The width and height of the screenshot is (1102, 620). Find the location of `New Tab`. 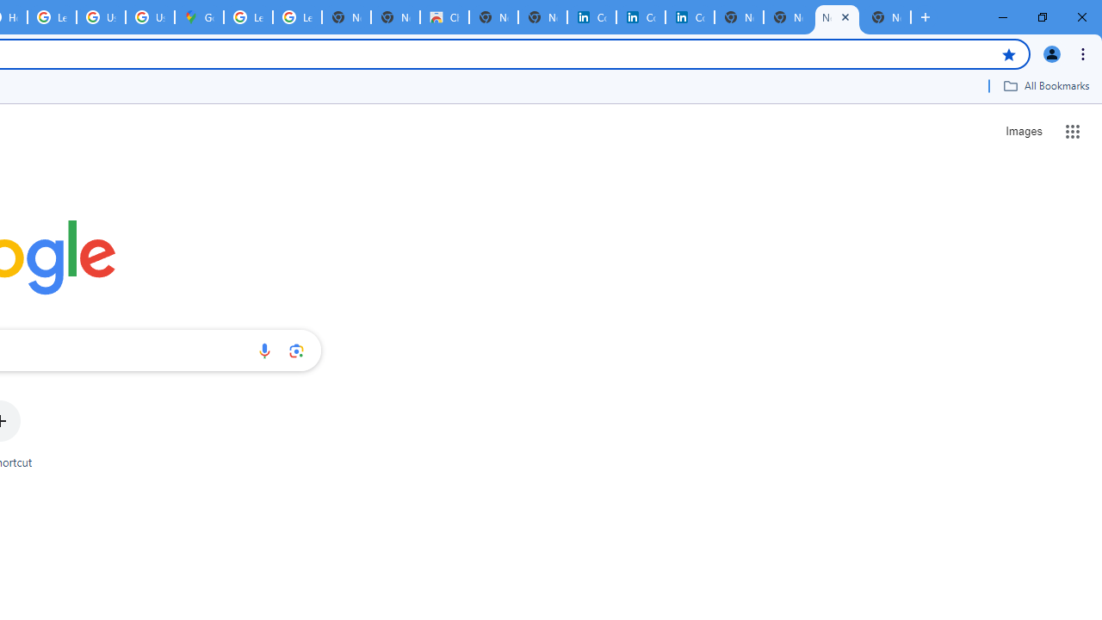

New Tab is located at coordinates (887, 17).